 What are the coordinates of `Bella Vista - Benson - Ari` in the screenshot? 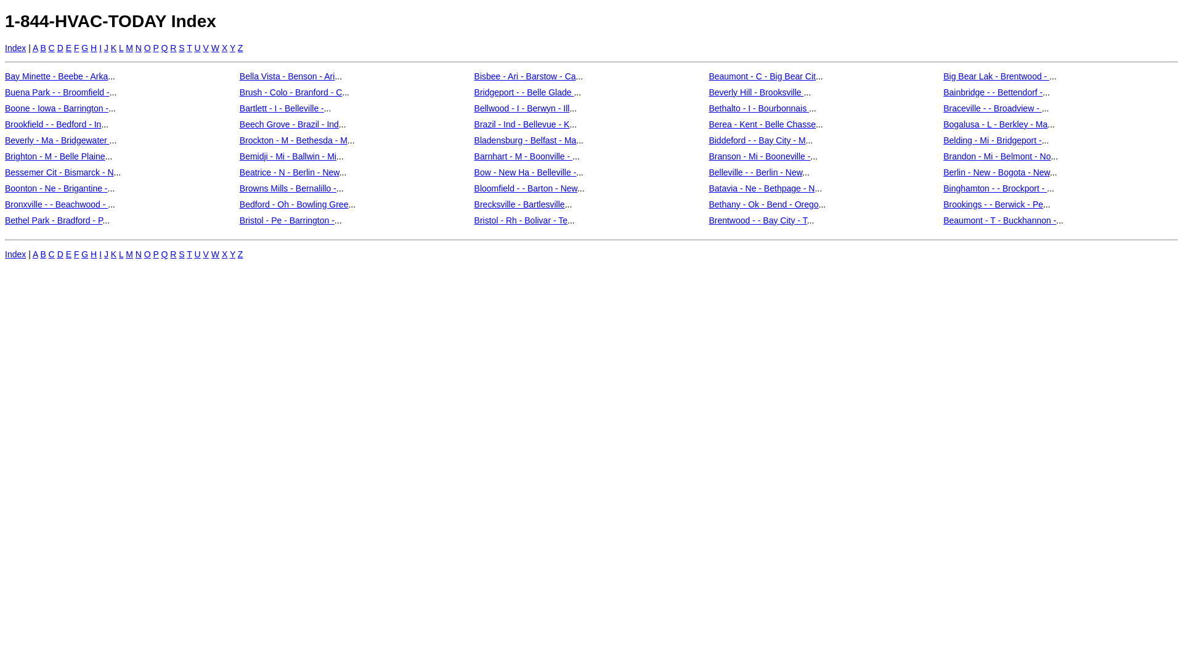 It's located at (287, 76).